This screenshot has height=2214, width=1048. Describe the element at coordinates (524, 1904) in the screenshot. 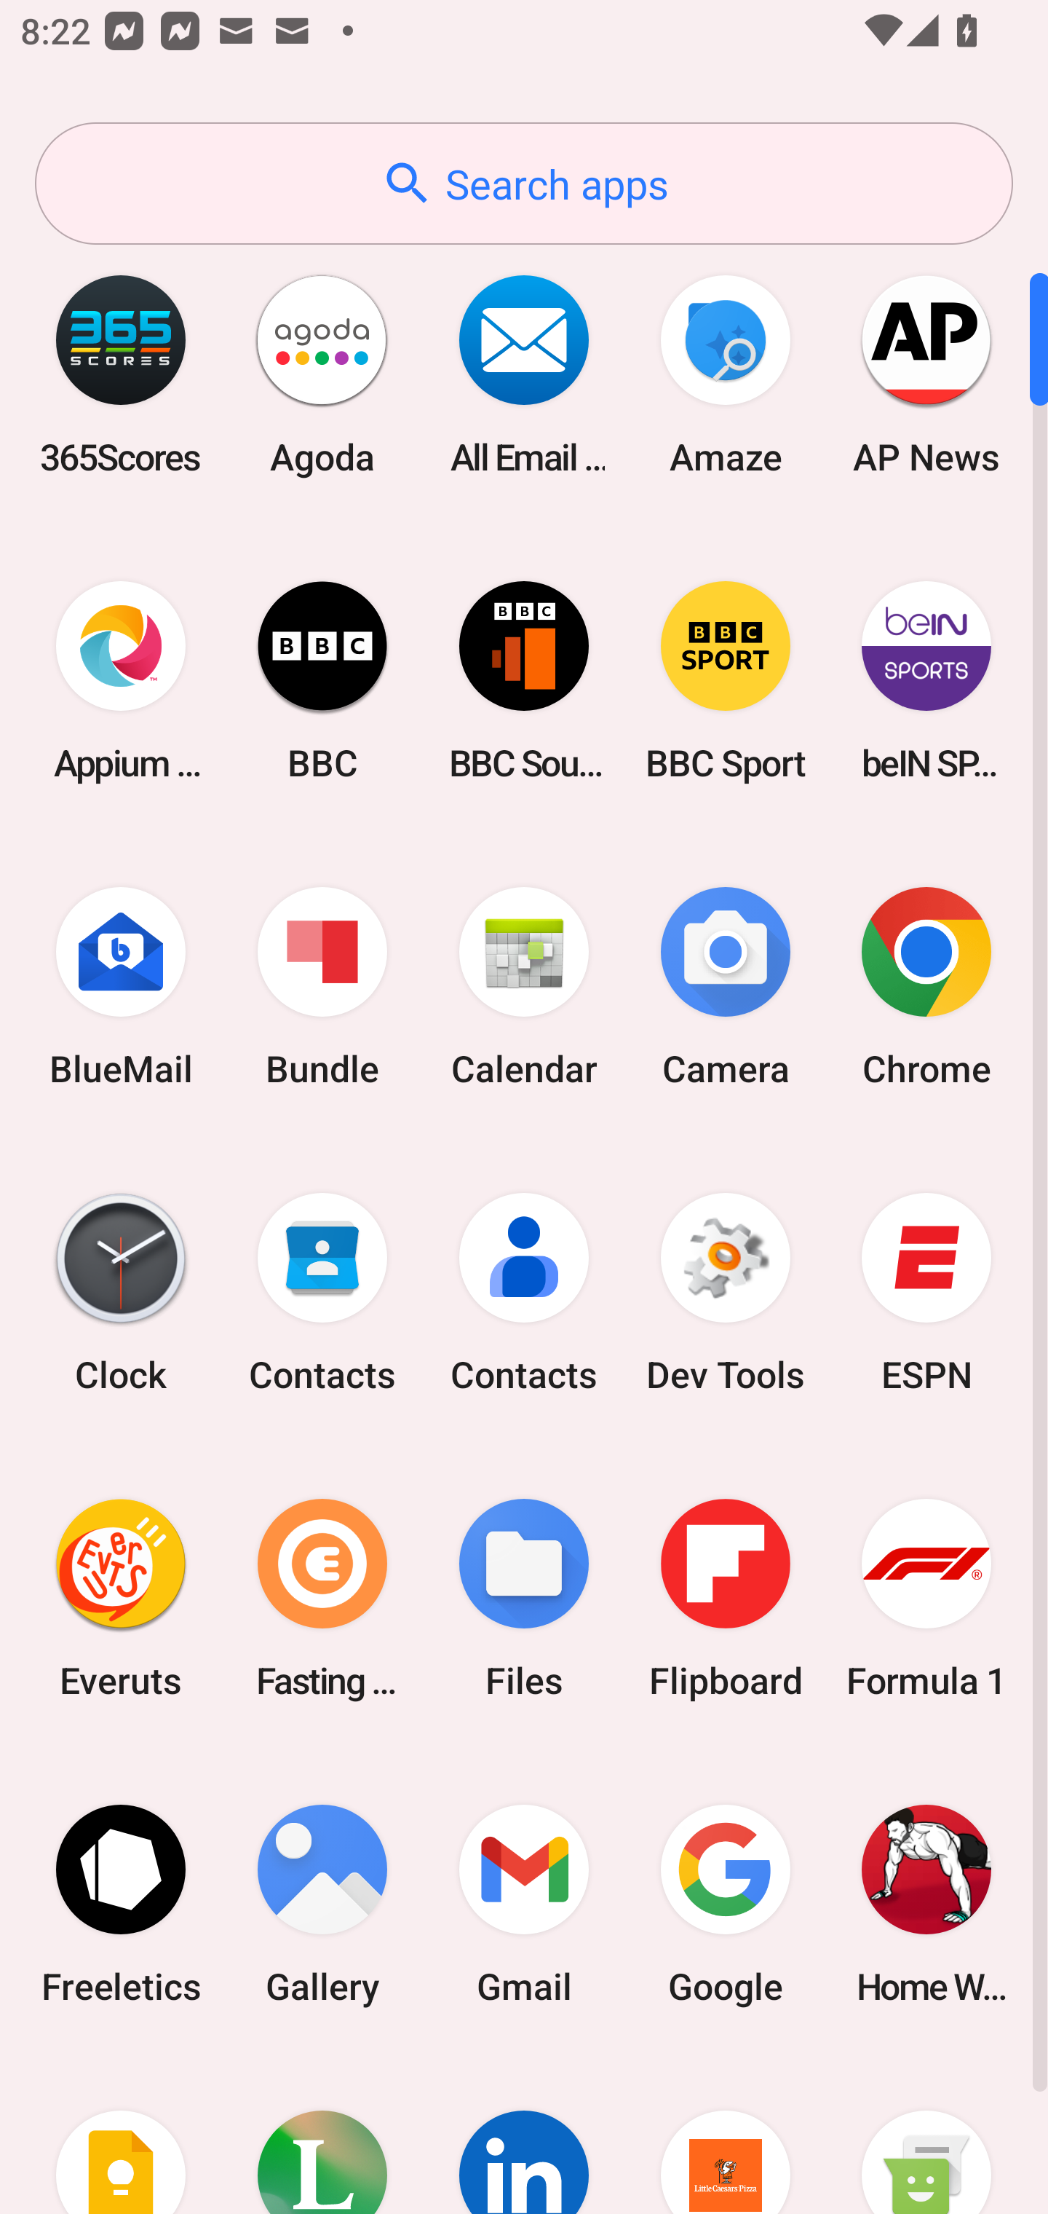

I see `Gmail` at that location.